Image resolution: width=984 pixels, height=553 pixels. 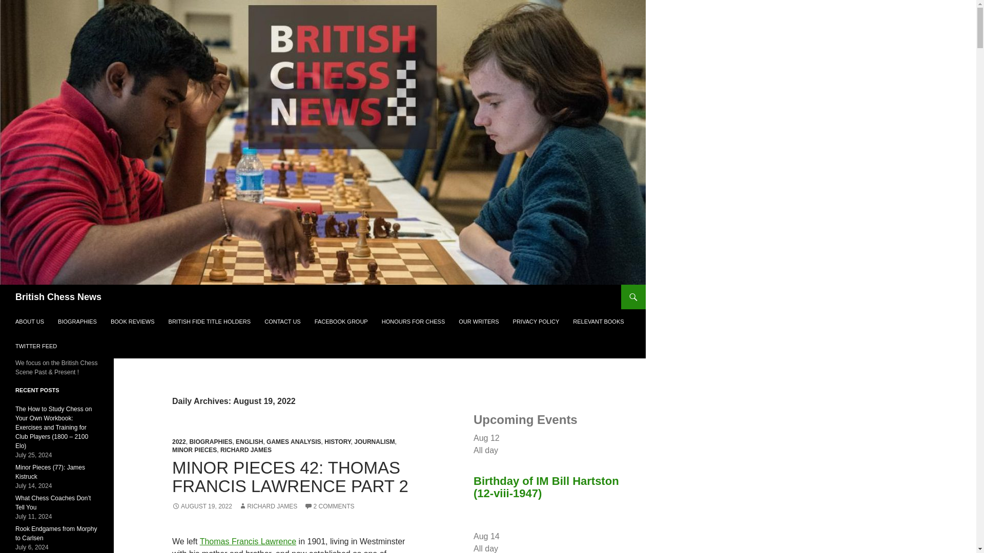 What do you see at coordinates (341, 322) in the screenshot?
I see `FACEBOOK GROUP` at bounding box center [341, 322].